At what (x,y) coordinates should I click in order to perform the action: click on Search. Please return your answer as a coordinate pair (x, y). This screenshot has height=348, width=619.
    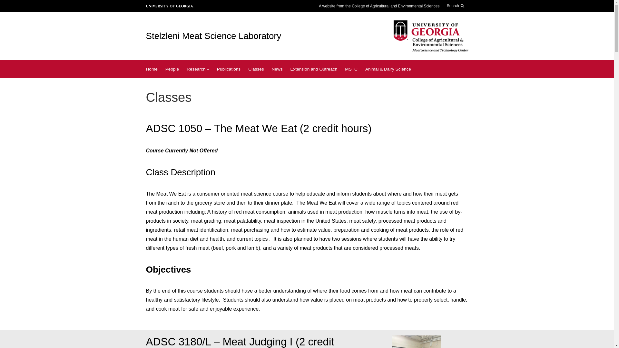
    Looking at the image, I should click on (455, 6).